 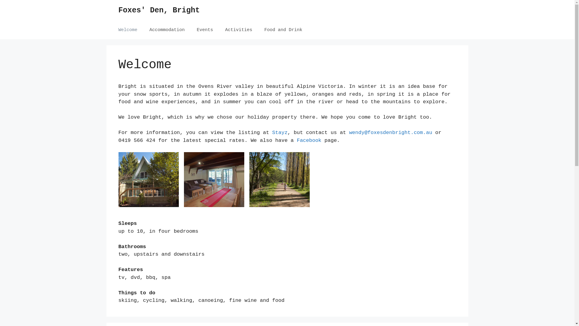 What do you see at coordinates (280, 133) in the screenshot?
I see `Stayz` at bounding box center [280, 133].